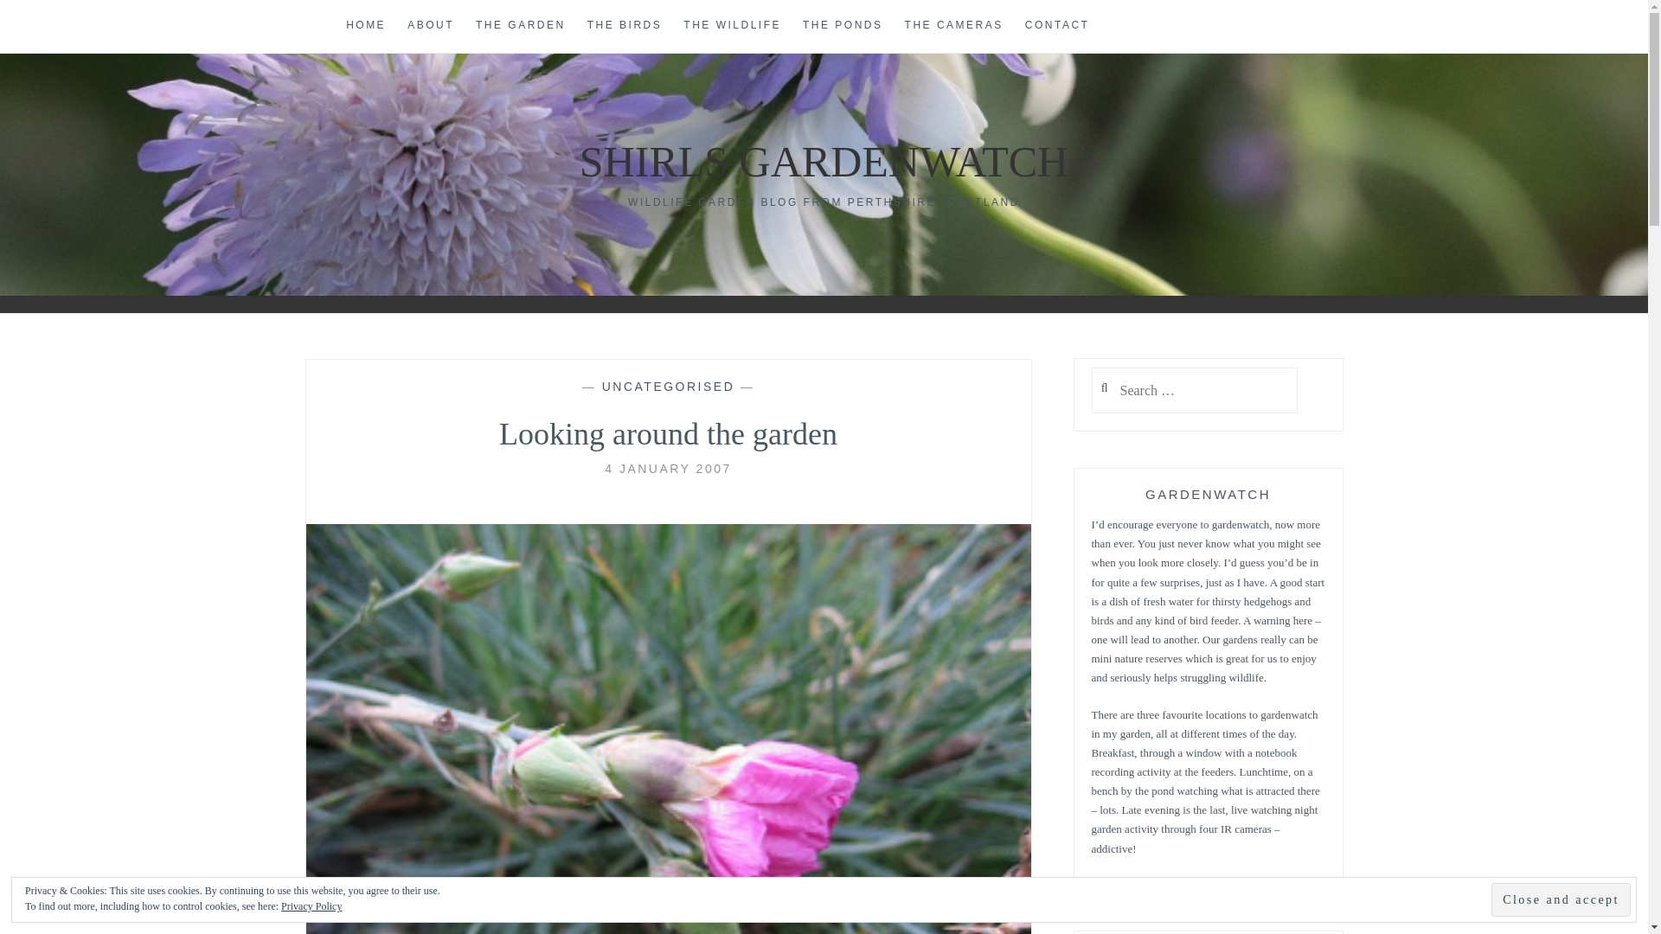 The width and height of the screenshot is (1661, 934). Describe the element at coordinates (824, 161) in the screenshot. I see `SHIRLS GARDENWATCH` at that location.